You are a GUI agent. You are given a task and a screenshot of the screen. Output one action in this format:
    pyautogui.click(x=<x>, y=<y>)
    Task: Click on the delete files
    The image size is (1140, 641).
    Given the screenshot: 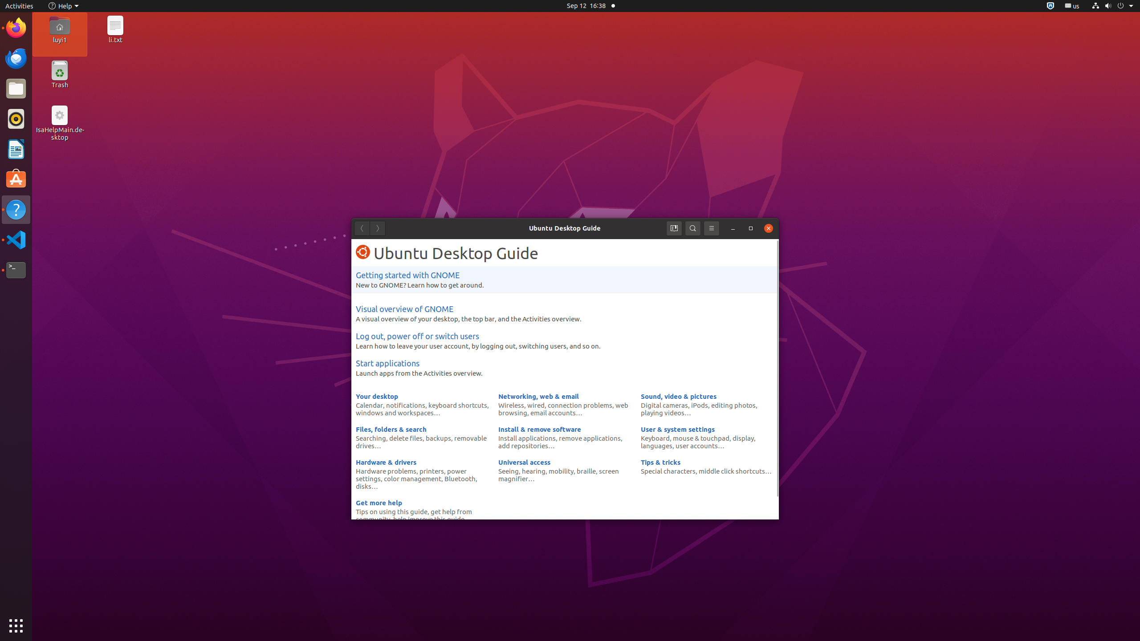 What is the action you would take?
    pyautogui.click(x=406, y=438)
    